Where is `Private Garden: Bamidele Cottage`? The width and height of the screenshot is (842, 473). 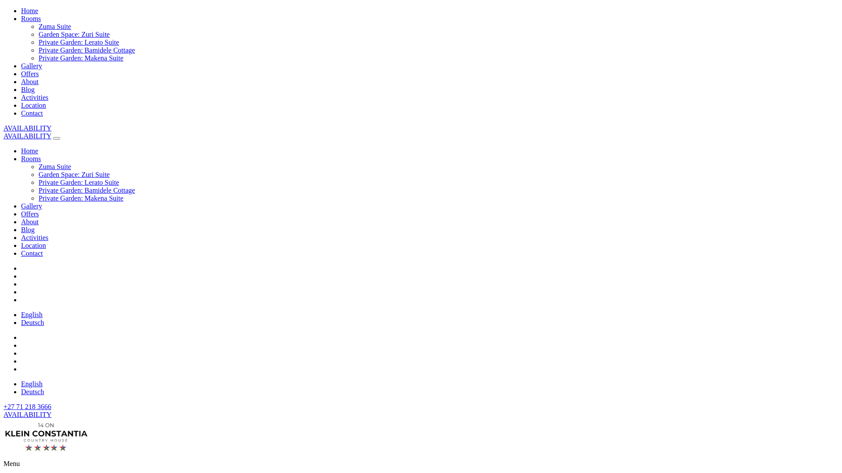
Private Garden: Bamidele Cottage is located at coordinates (87, 50).